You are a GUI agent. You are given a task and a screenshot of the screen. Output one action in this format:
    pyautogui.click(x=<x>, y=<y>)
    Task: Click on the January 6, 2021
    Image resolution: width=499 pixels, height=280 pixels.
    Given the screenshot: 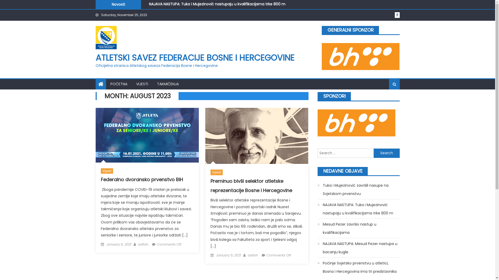 What is the action you would take?
    pyautogui.click(x=119, y=244)
    